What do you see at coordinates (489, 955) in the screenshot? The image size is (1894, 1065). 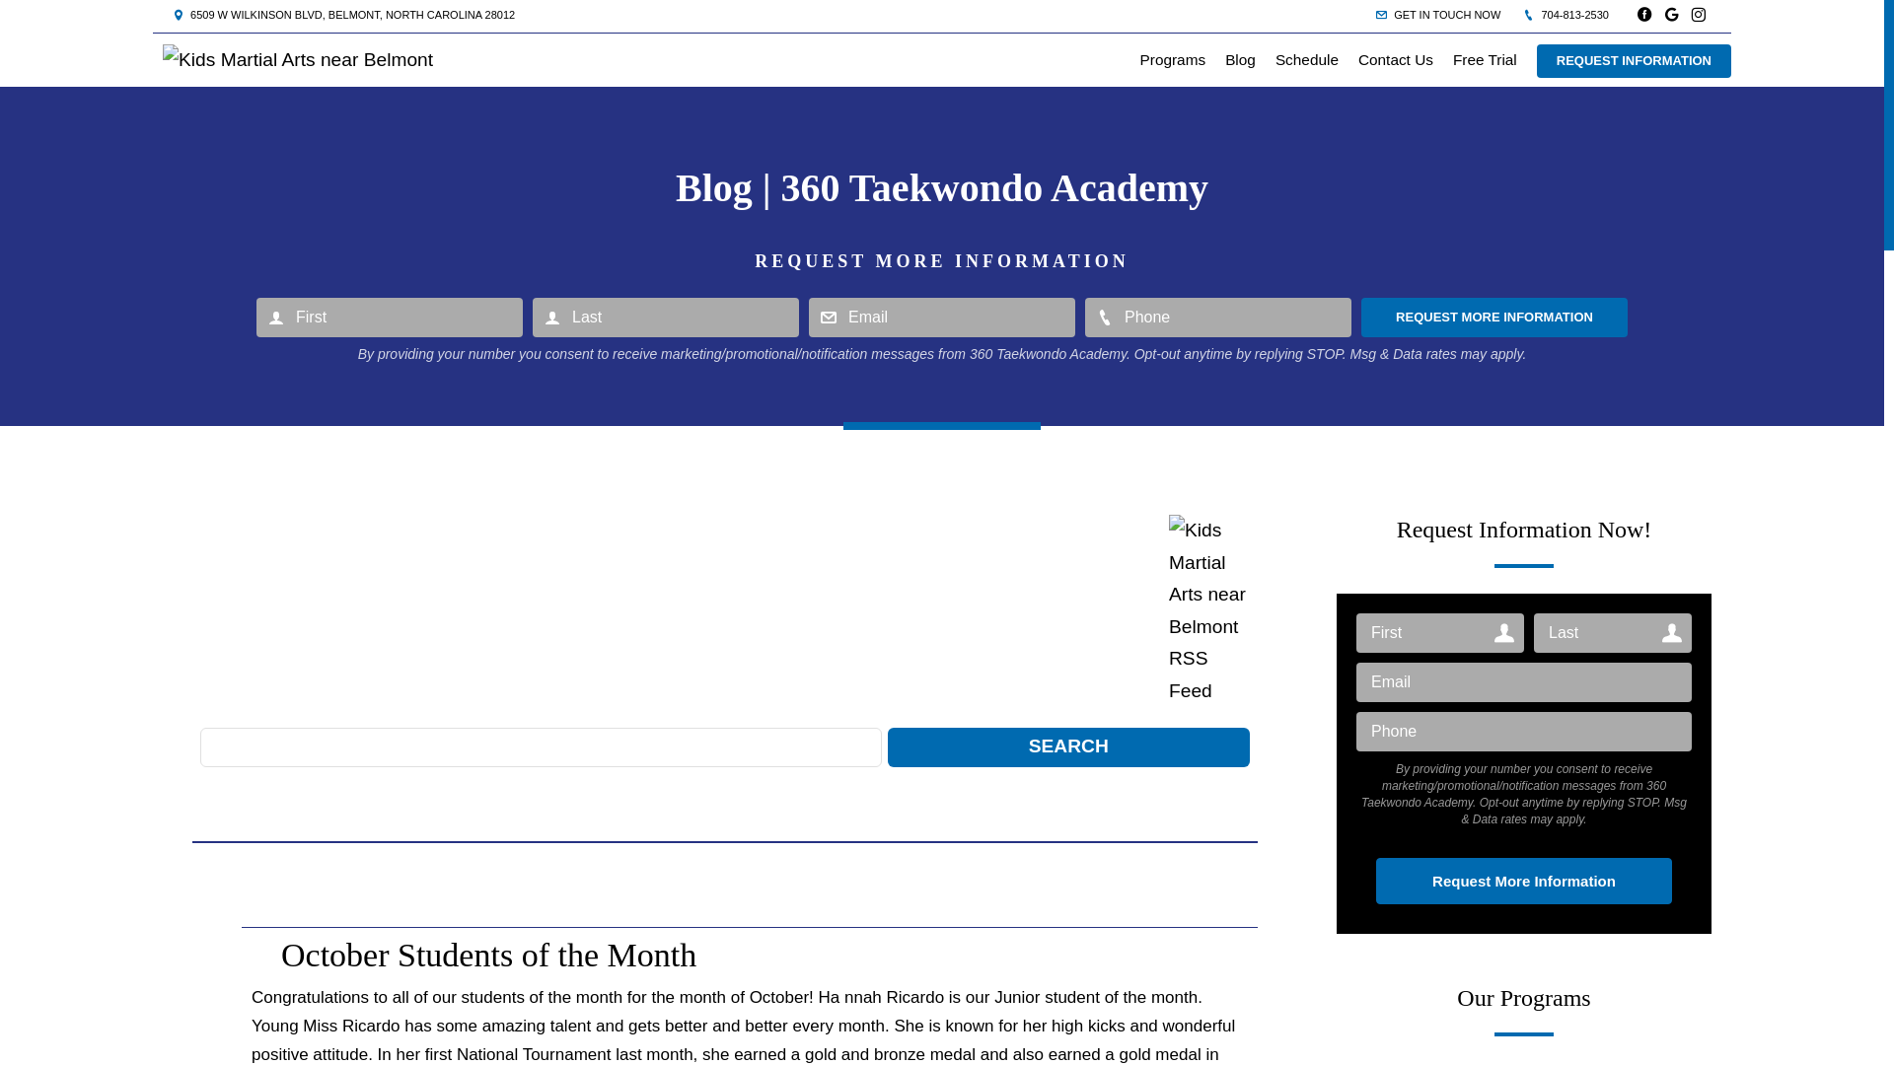 I see `October Students of the Month` at bounding box center [489, 955].